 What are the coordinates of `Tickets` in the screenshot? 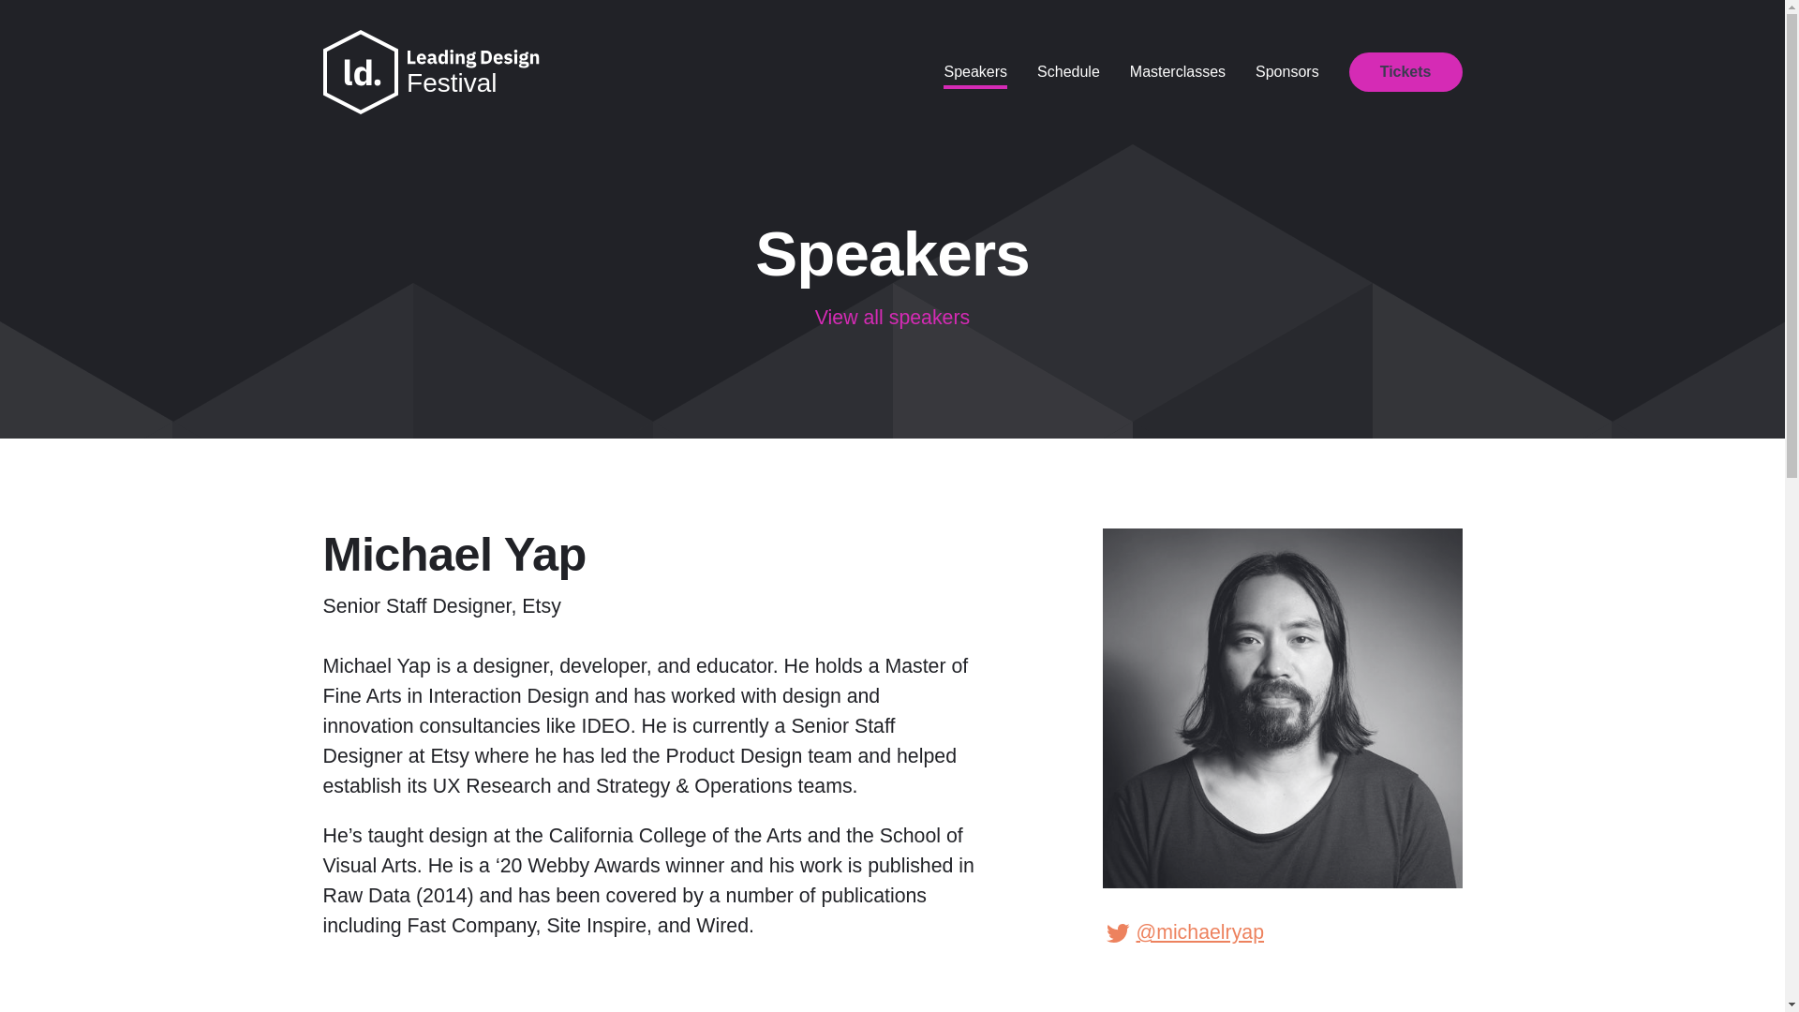 It's located at (1405, 72).